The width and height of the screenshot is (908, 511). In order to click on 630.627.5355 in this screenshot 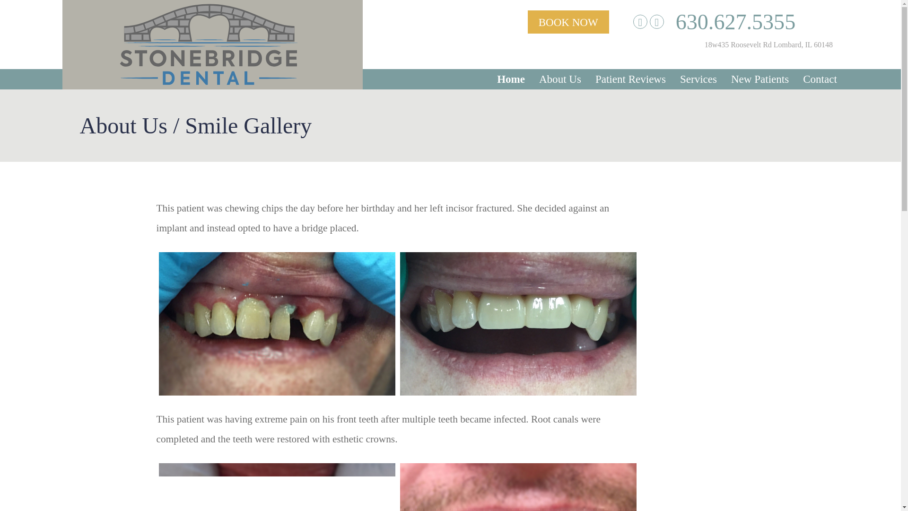, I will do `click(735, 22)`.